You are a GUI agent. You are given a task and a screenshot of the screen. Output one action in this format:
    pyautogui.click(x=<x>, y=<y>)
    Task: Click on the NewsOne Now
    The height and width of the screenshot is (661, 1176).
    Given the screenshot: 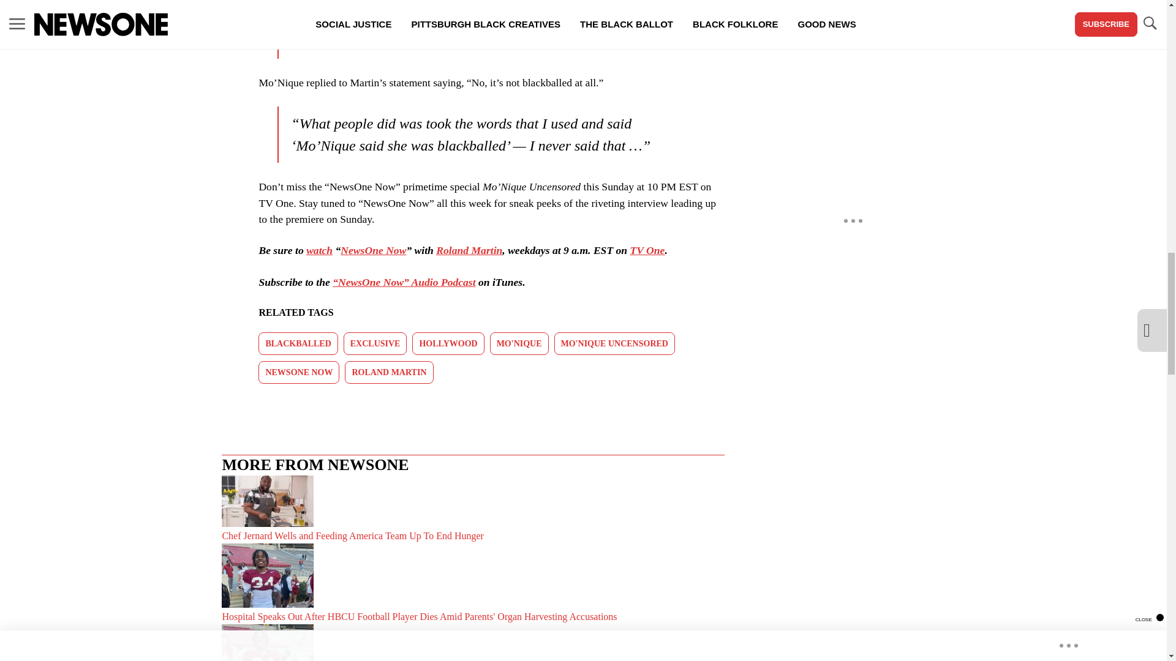 What is the action you would take?
    pyautogui.click(x=373, y=250)
    